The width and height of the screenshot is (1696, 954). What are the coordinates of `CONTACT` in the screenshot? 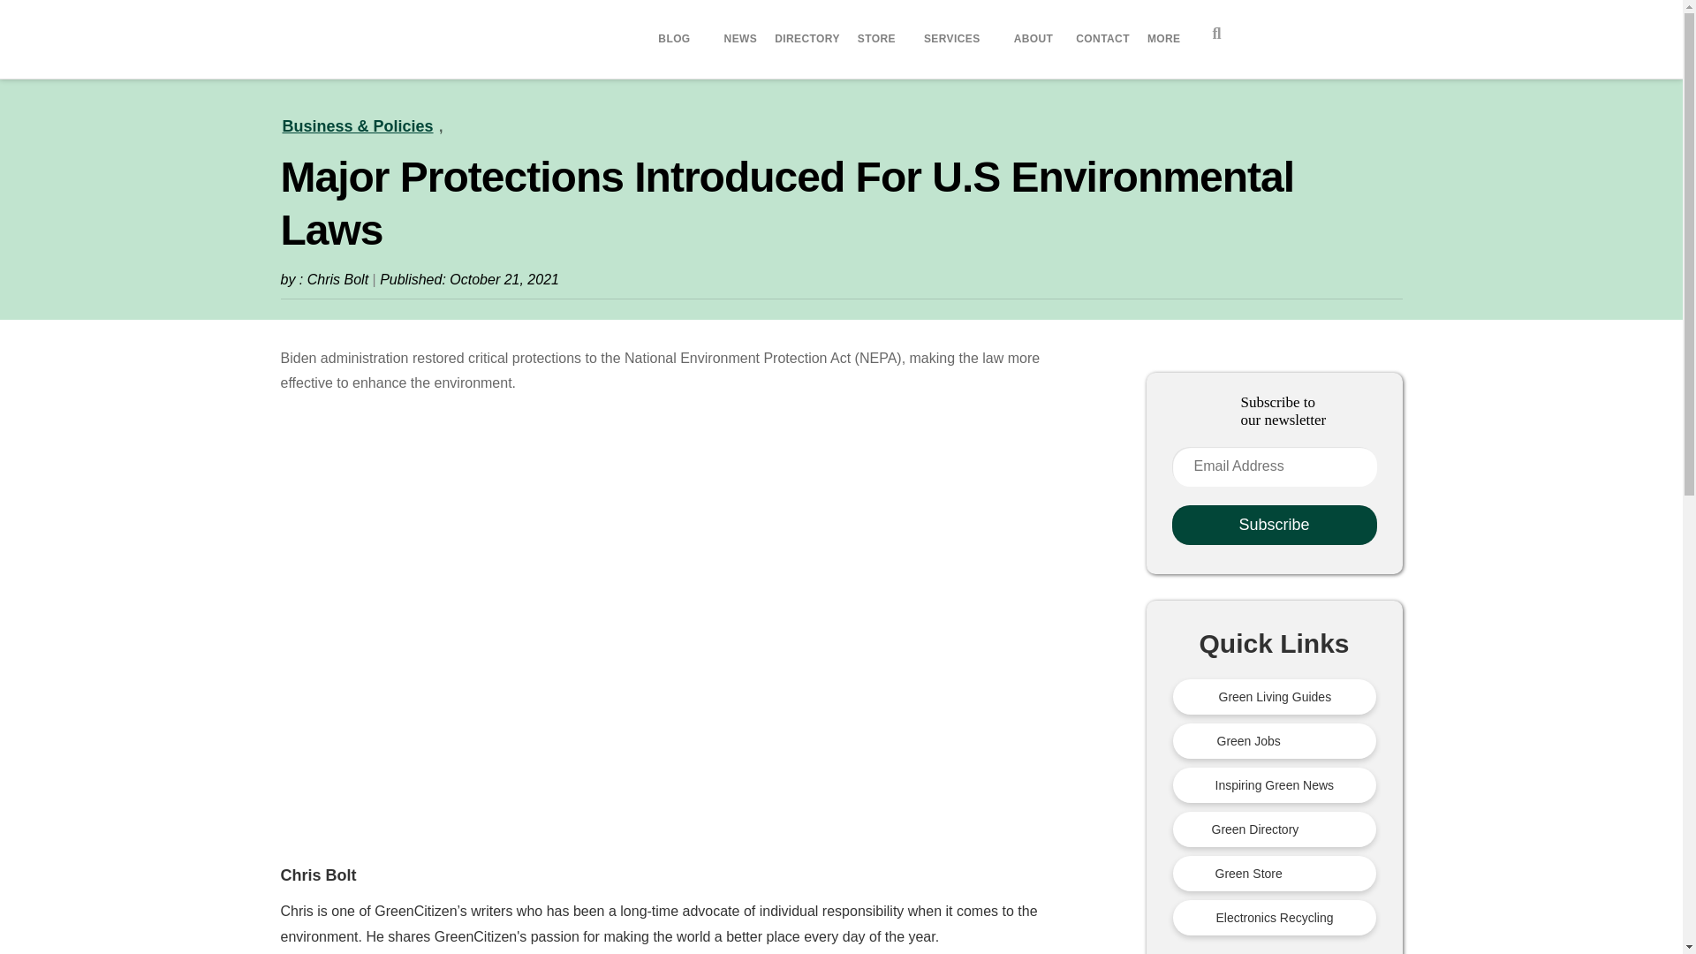 It's located at (1102, 38).